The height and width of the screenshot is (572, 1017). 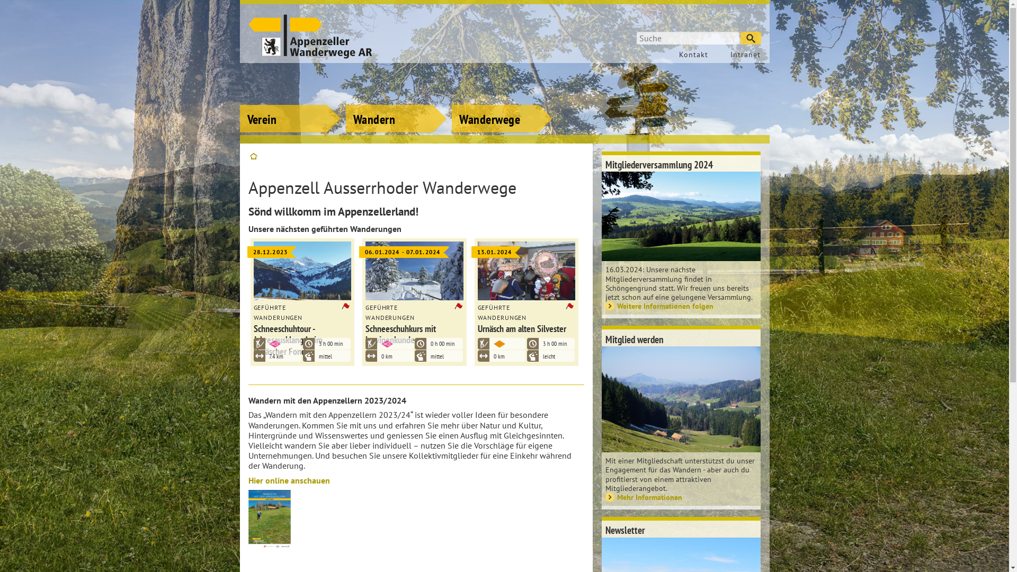 I want to click on Kontakt, so click(x=691, y=55).